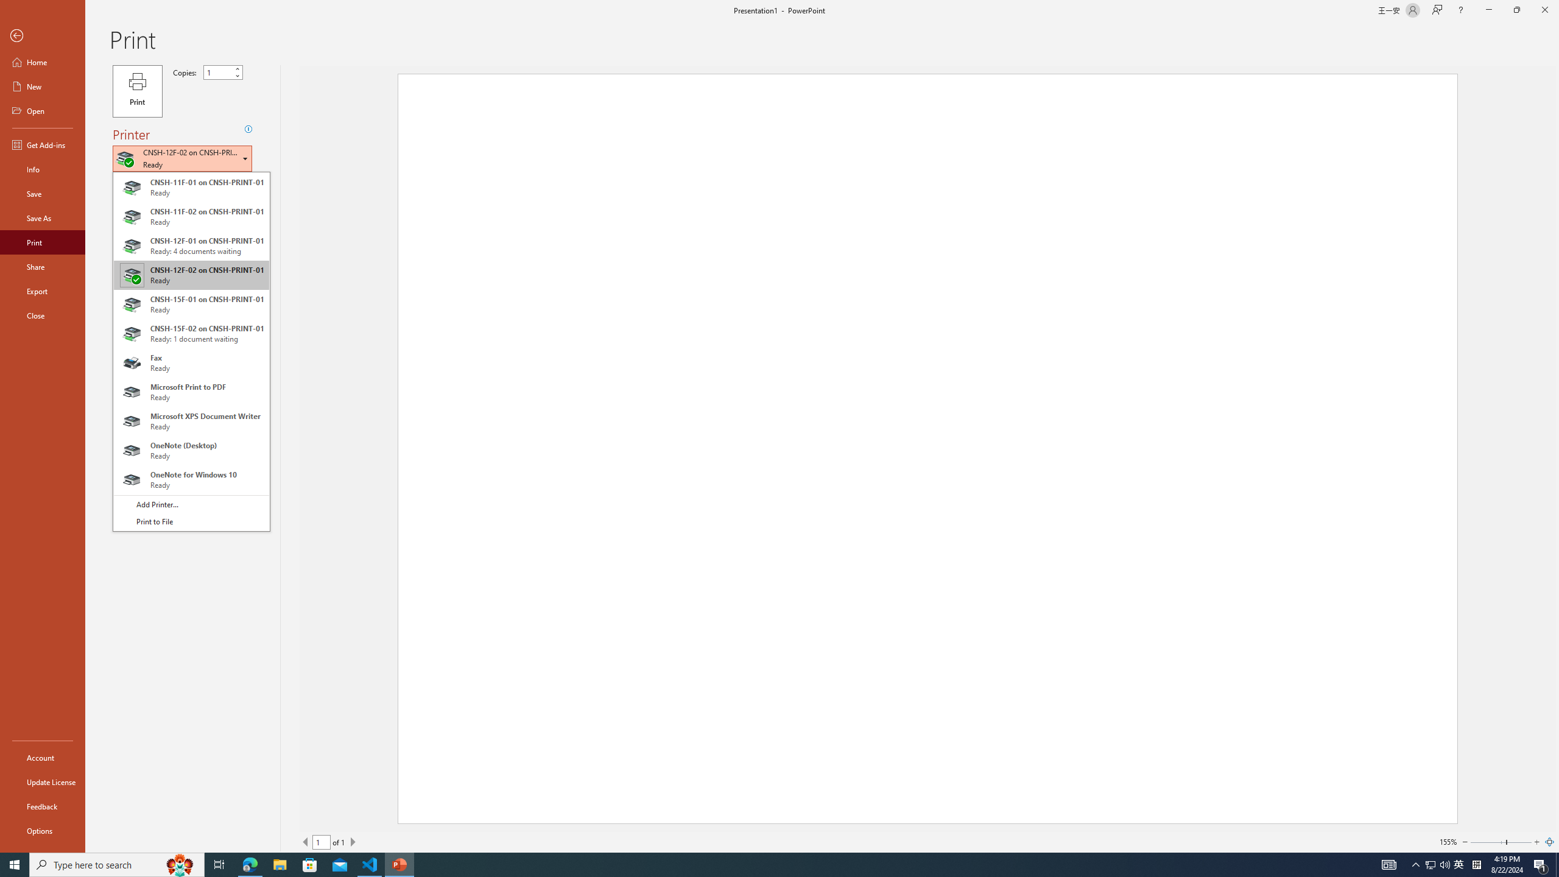 This screenshot has width=1559, height=877. I want to click on Copies, so click(223, 72).